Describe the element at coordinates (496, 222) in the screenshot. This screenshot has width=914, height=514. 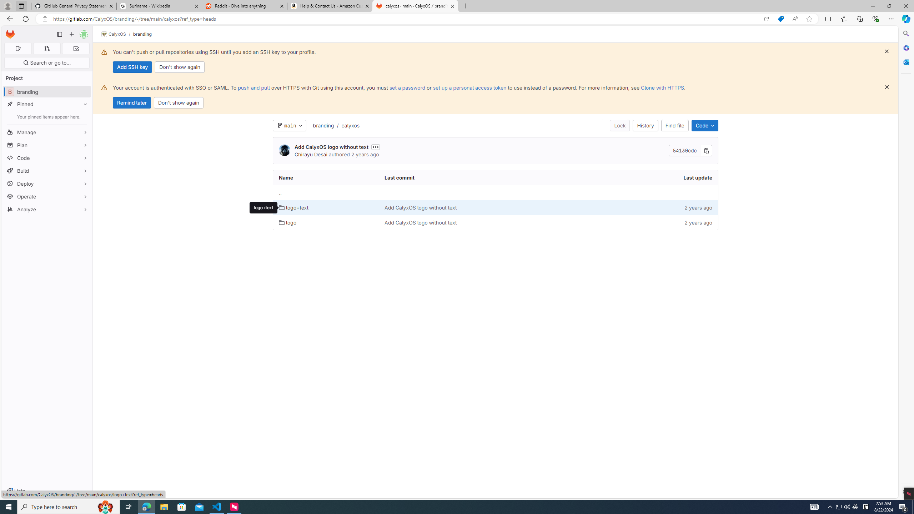
I see `Class: tree-item` at that location.